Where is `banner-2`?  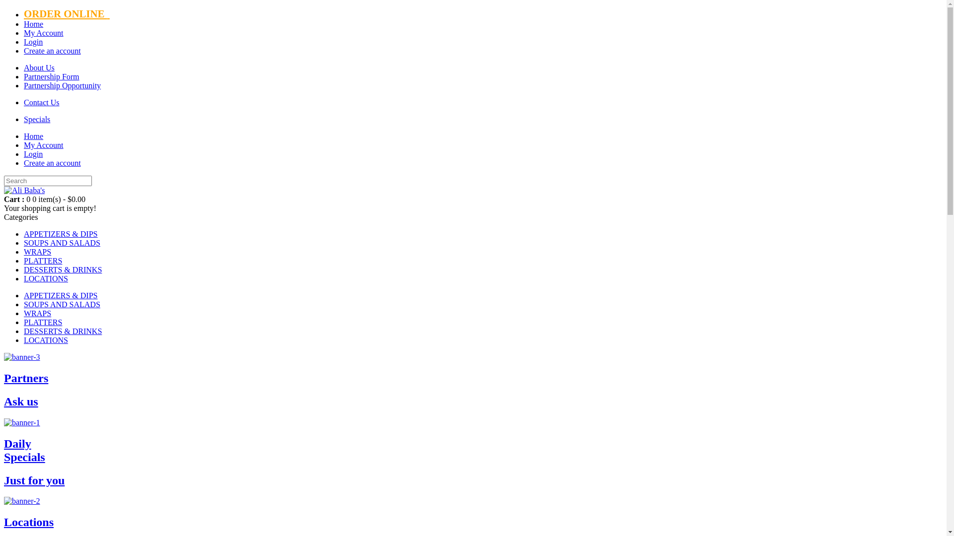
banner-2 is located at coordinates (22, 501).